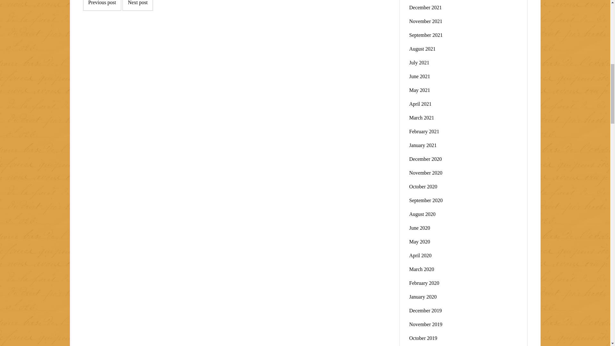  Describe the element at coordinates (422, 214) in the screenshot. I see `August 2020` at that location.